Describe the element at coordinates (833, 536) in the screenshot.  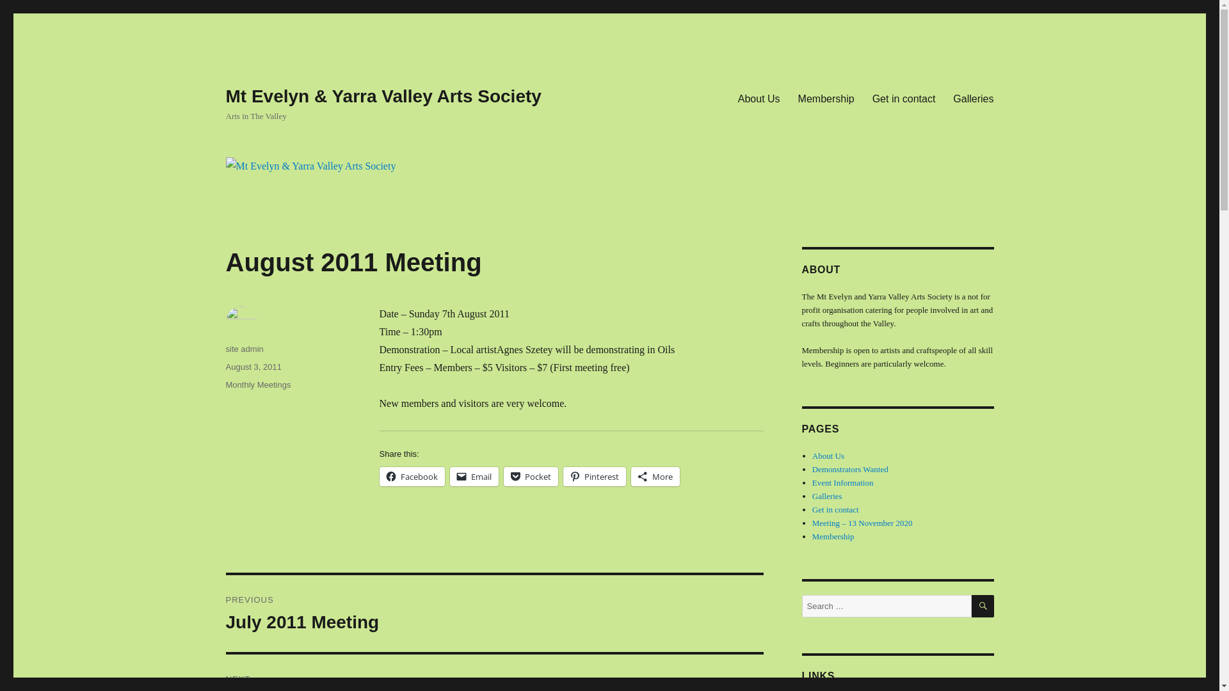
I see `Membership` at that location.